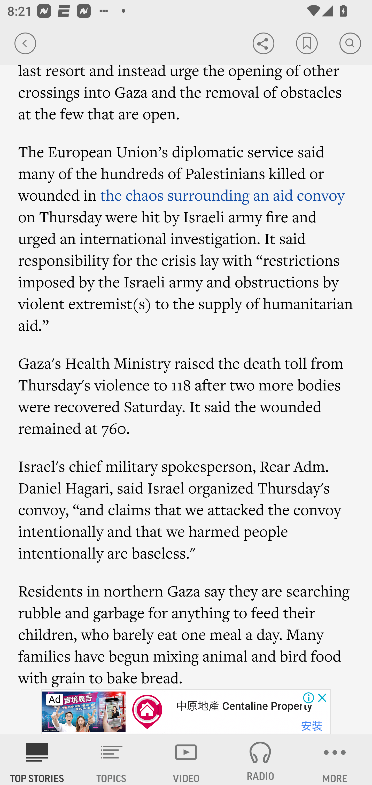 The height and width of the screenshot is (785, 372). What do you see at coordinates (312, 726) in the screenshot?
I see `安裝` at bounding box center [312, 726].